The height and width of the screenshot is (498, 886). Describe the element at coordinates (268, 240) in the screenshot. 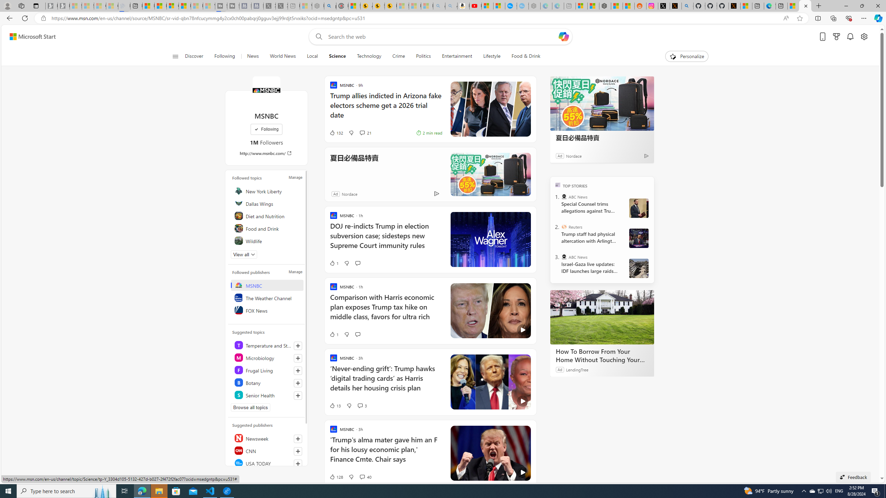

I see `Wildlife` at that location.